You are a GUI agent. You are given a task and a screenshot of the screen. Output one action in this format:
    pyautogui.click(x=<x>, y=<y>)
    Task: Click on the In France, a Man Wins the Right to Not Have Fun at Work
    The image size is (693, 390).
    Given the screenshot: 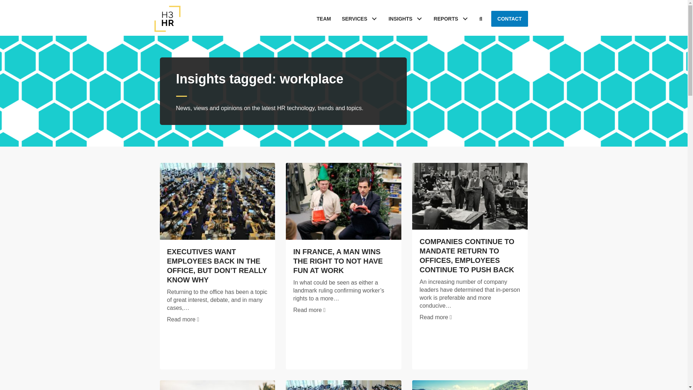 What is the action you would take?
    pyautogui.click(x=343, y=201)
    